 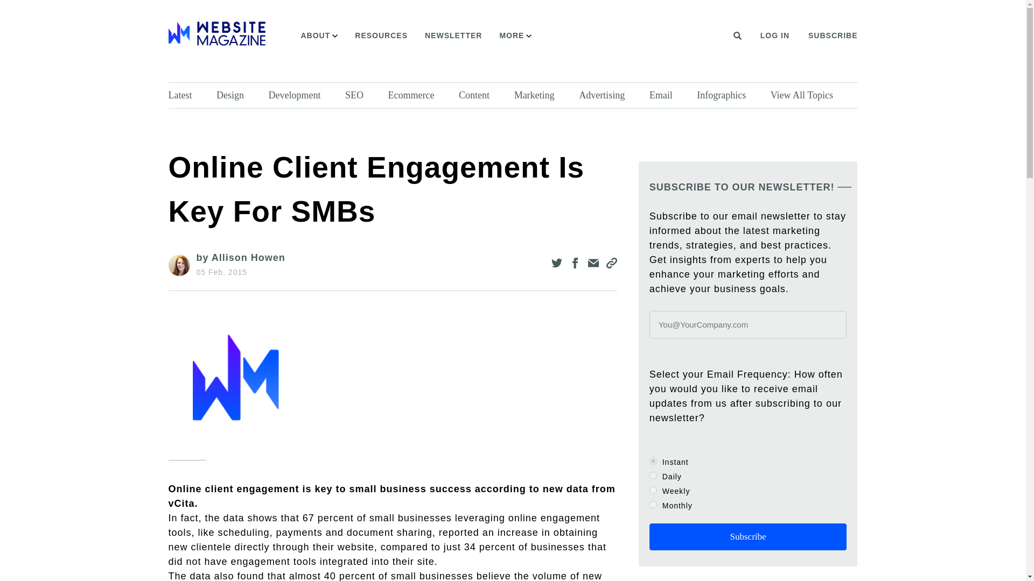 I want to click on weekly, so click(x=653, y=490).